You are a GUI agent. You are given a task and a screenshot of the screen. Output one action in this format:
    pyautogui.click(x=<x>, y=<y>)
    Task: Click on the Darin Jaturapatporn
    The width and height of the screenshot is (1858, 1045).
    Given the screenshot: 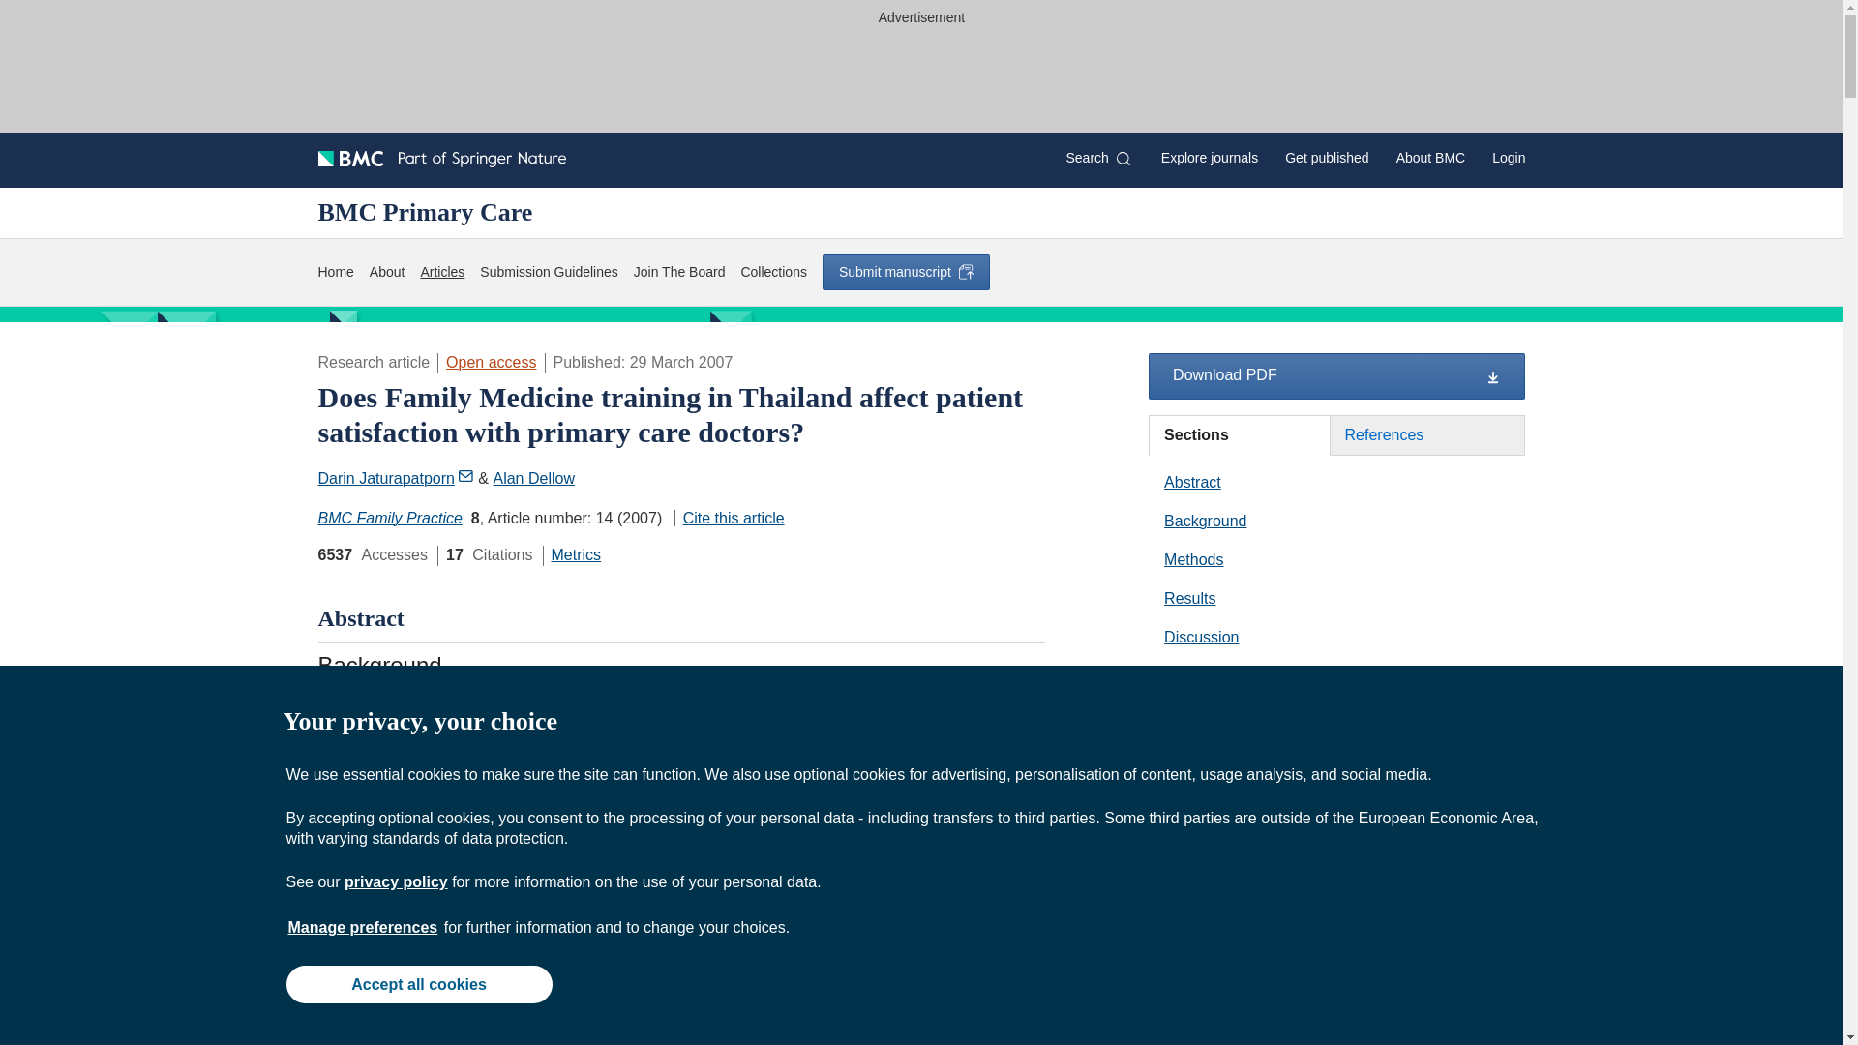 What is the action you would take?
    pyautogui.click(x=395, y=478)
    